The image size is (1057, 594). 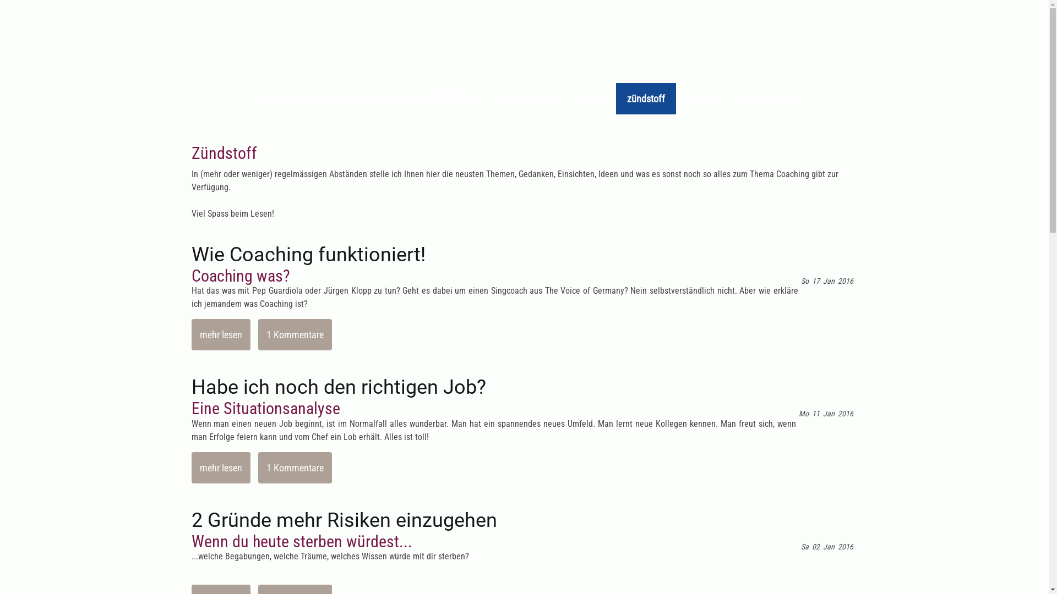 What do you see at coordinates (295, 334) in the screenshot?
I see `1 Kommentare` at bounding box center [295, 334].